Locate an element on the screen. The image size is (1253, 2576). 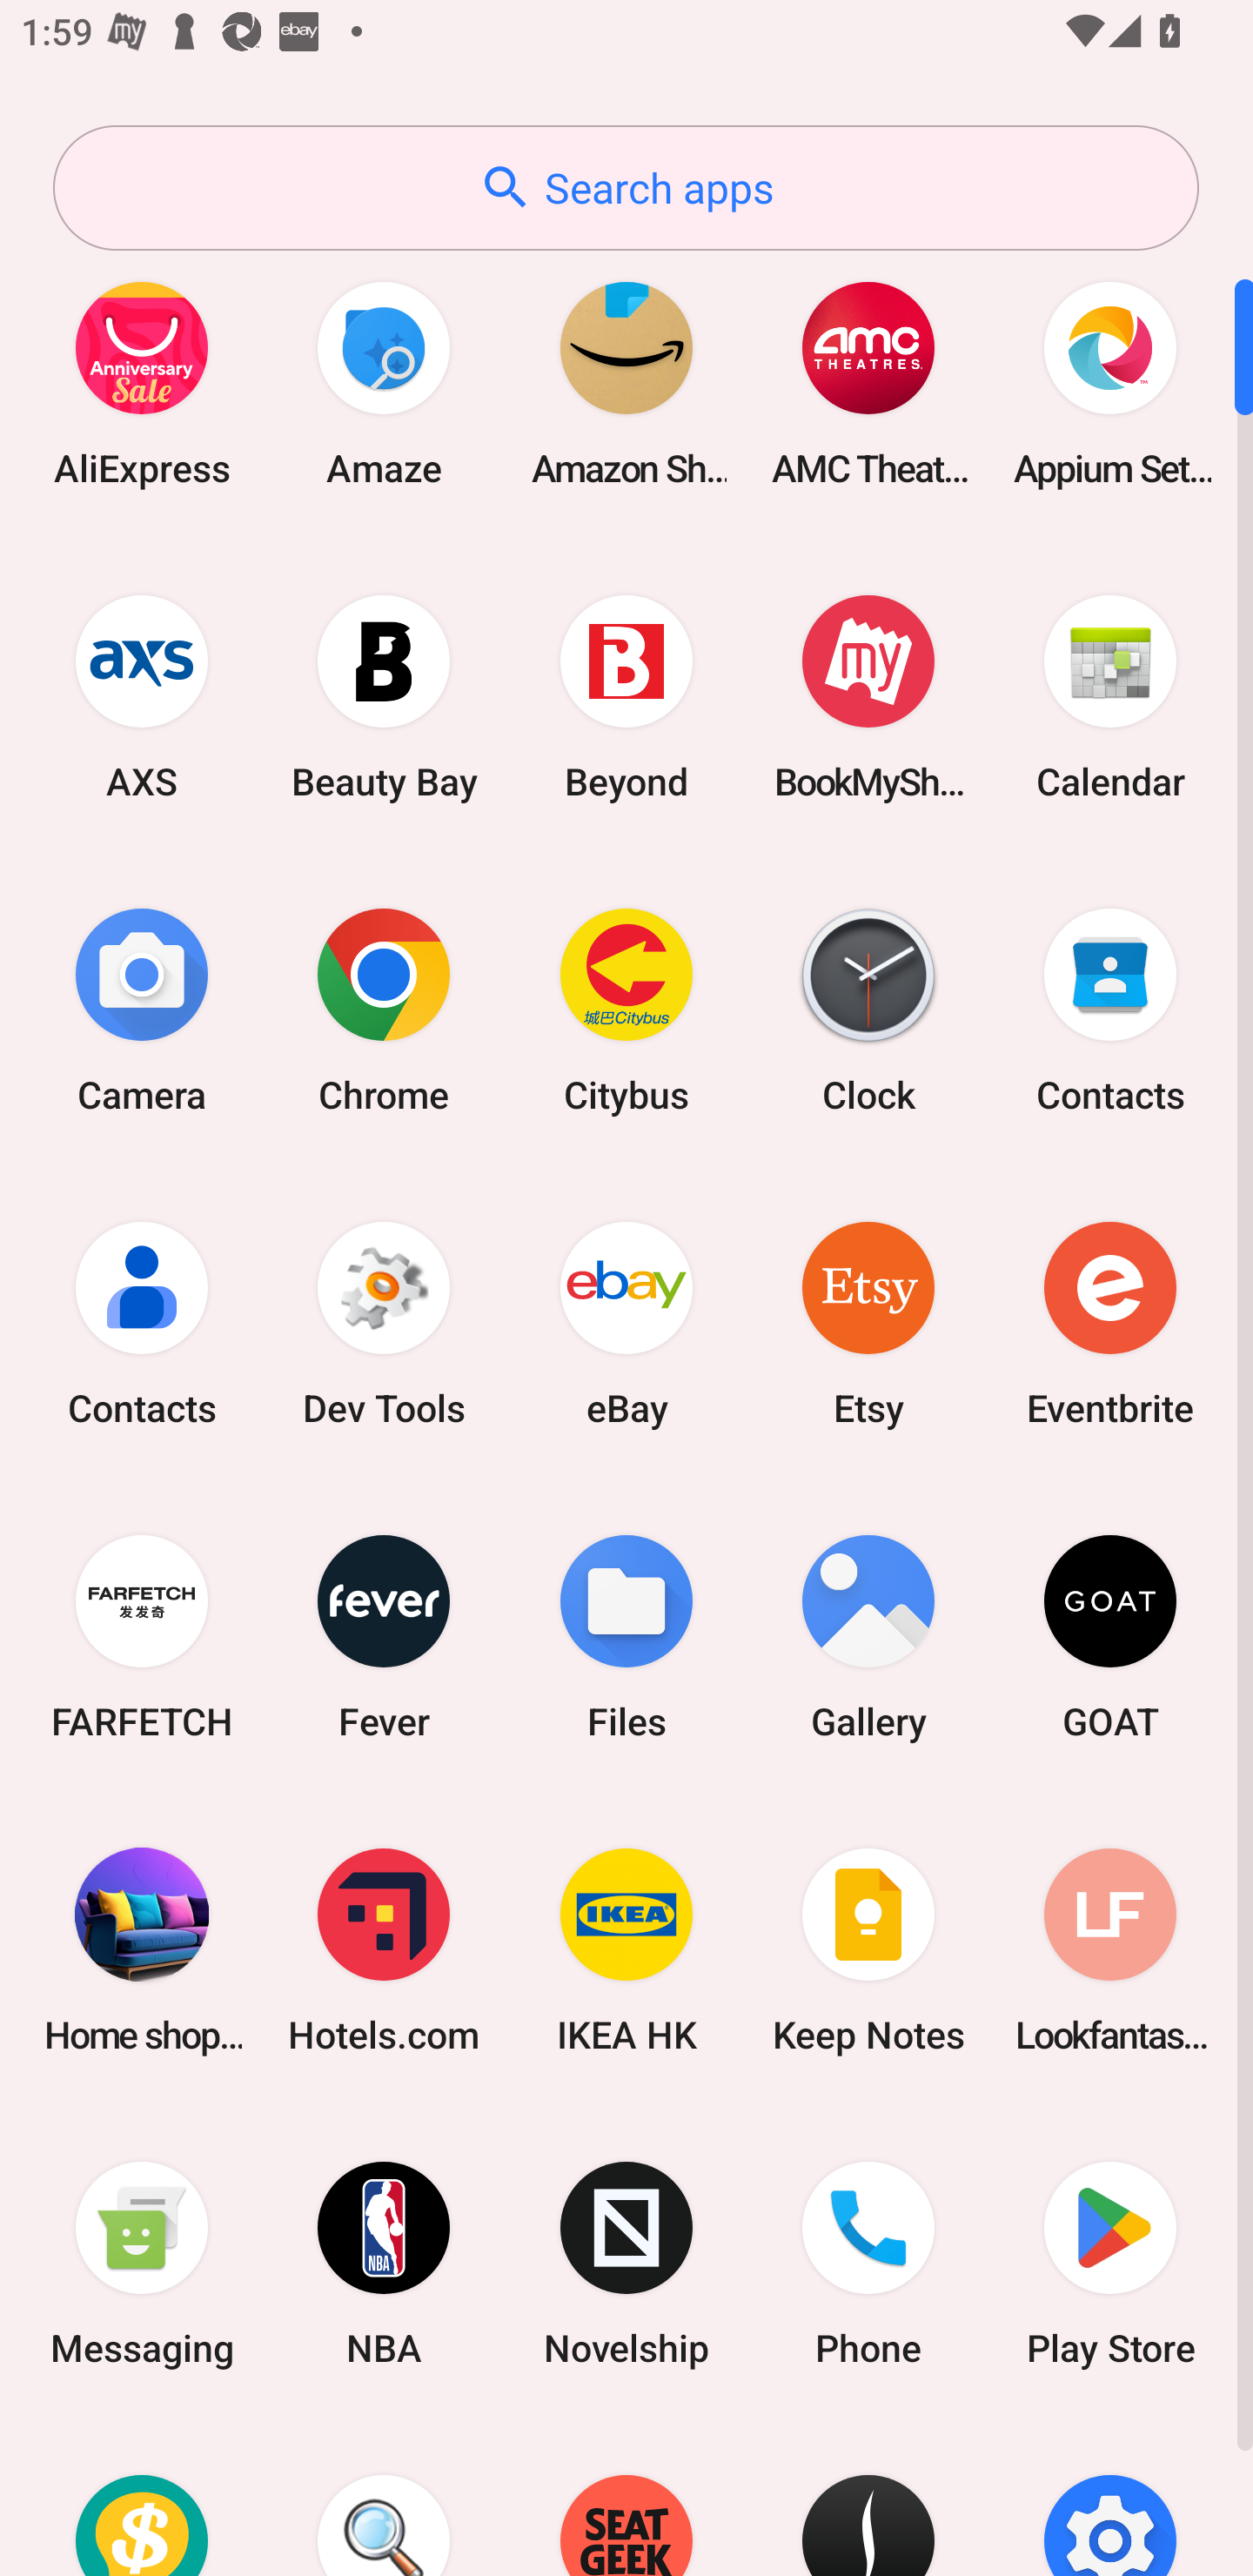
Clock is located at coordinates (868, 1010).